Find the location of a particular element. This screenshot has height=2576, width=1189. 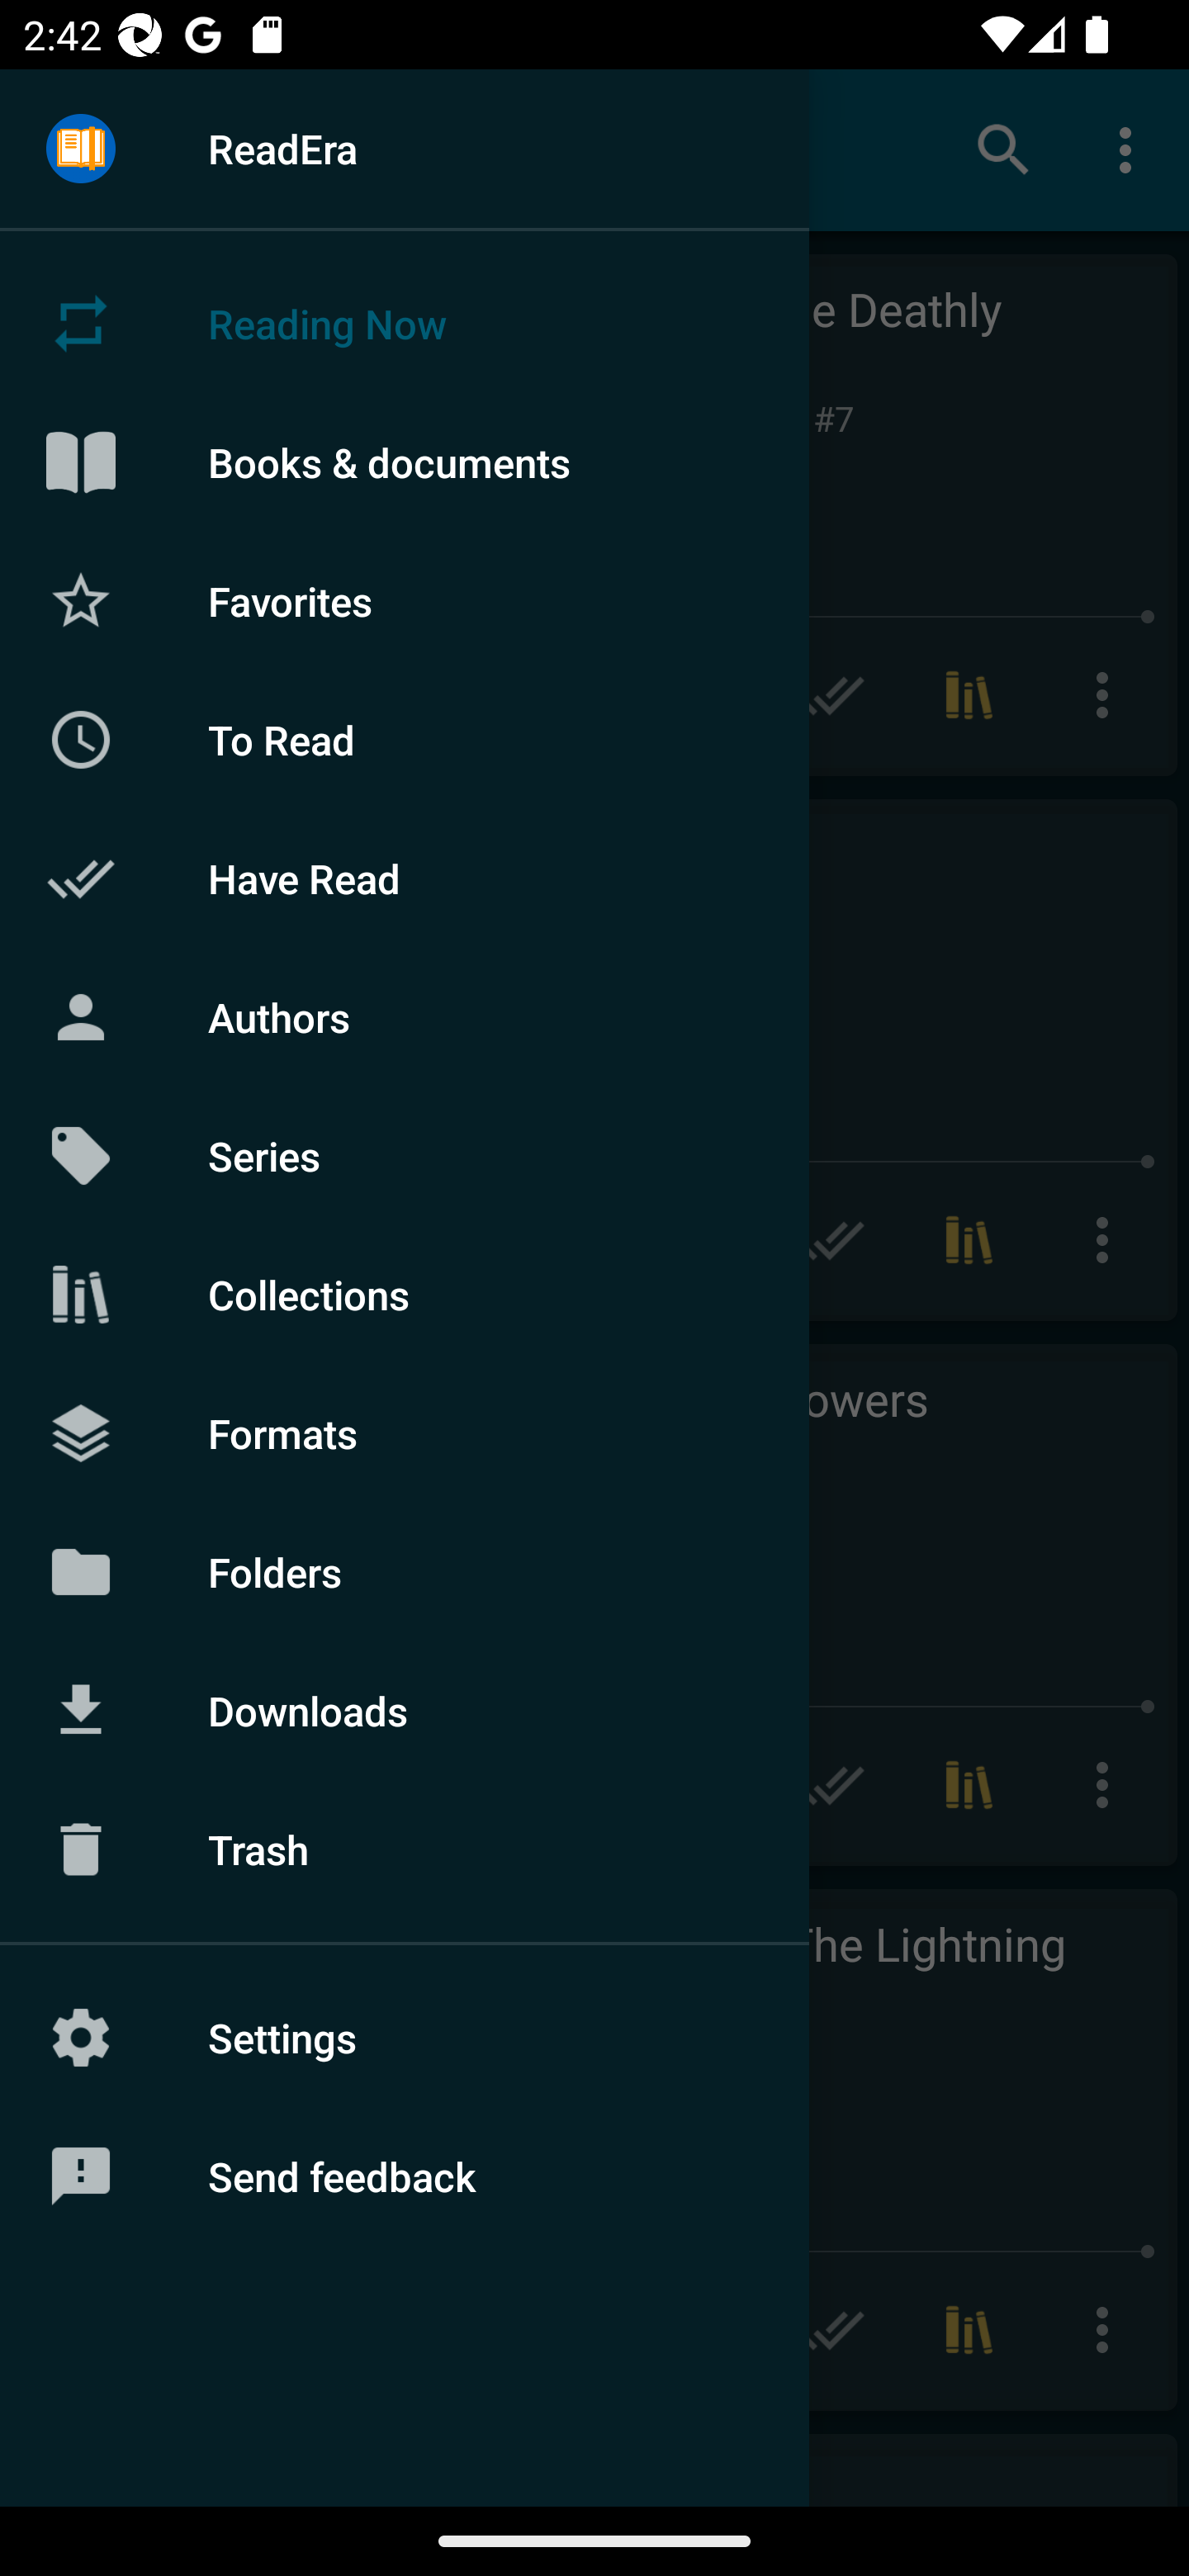

Reading Now is located at coordinates (405, 324).